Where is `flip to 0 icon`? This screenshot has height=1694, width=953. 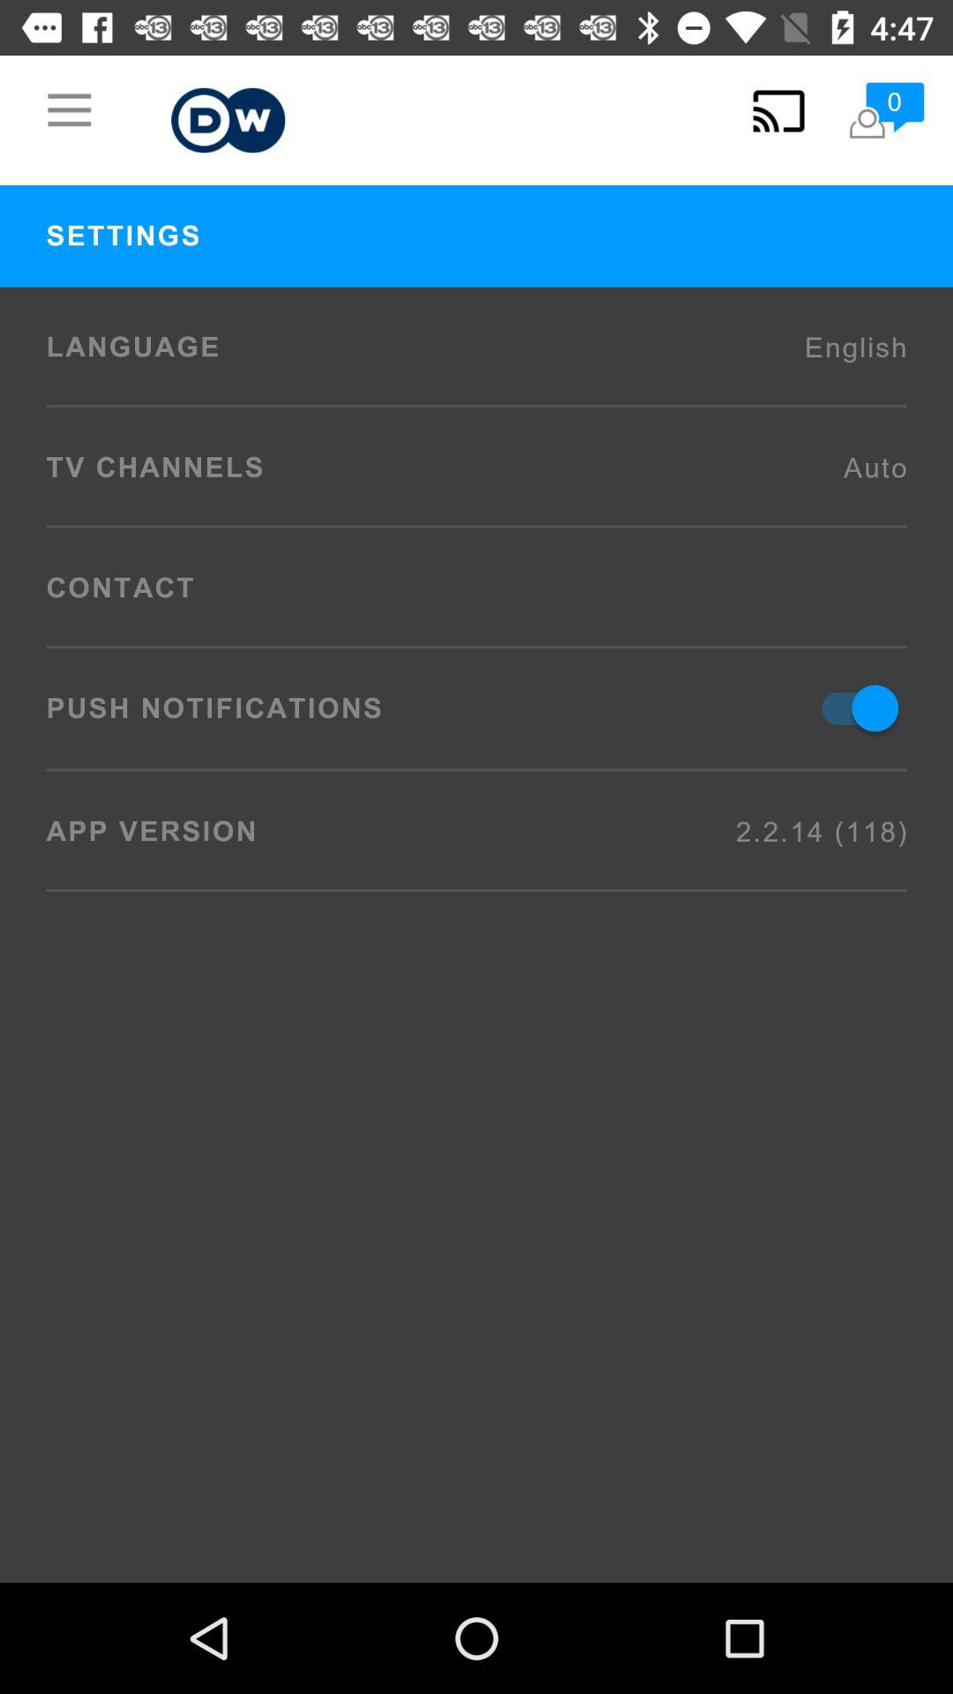 flip to 0 icon is located at coordinates (885, 111).